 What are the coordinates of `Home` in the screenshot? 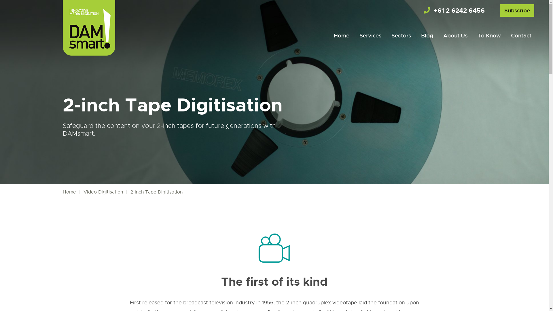 It's located at (342, 36).